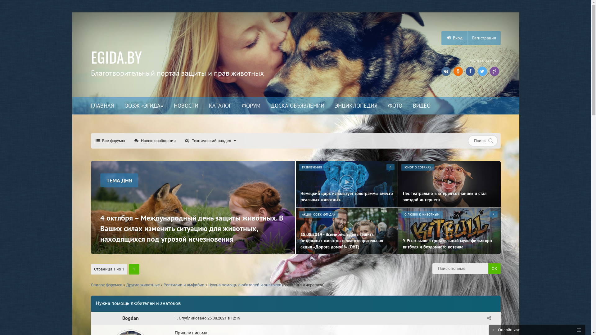  Describe the element at coordinates (494, 269) in the screenshot. I see `Ok` at that location.